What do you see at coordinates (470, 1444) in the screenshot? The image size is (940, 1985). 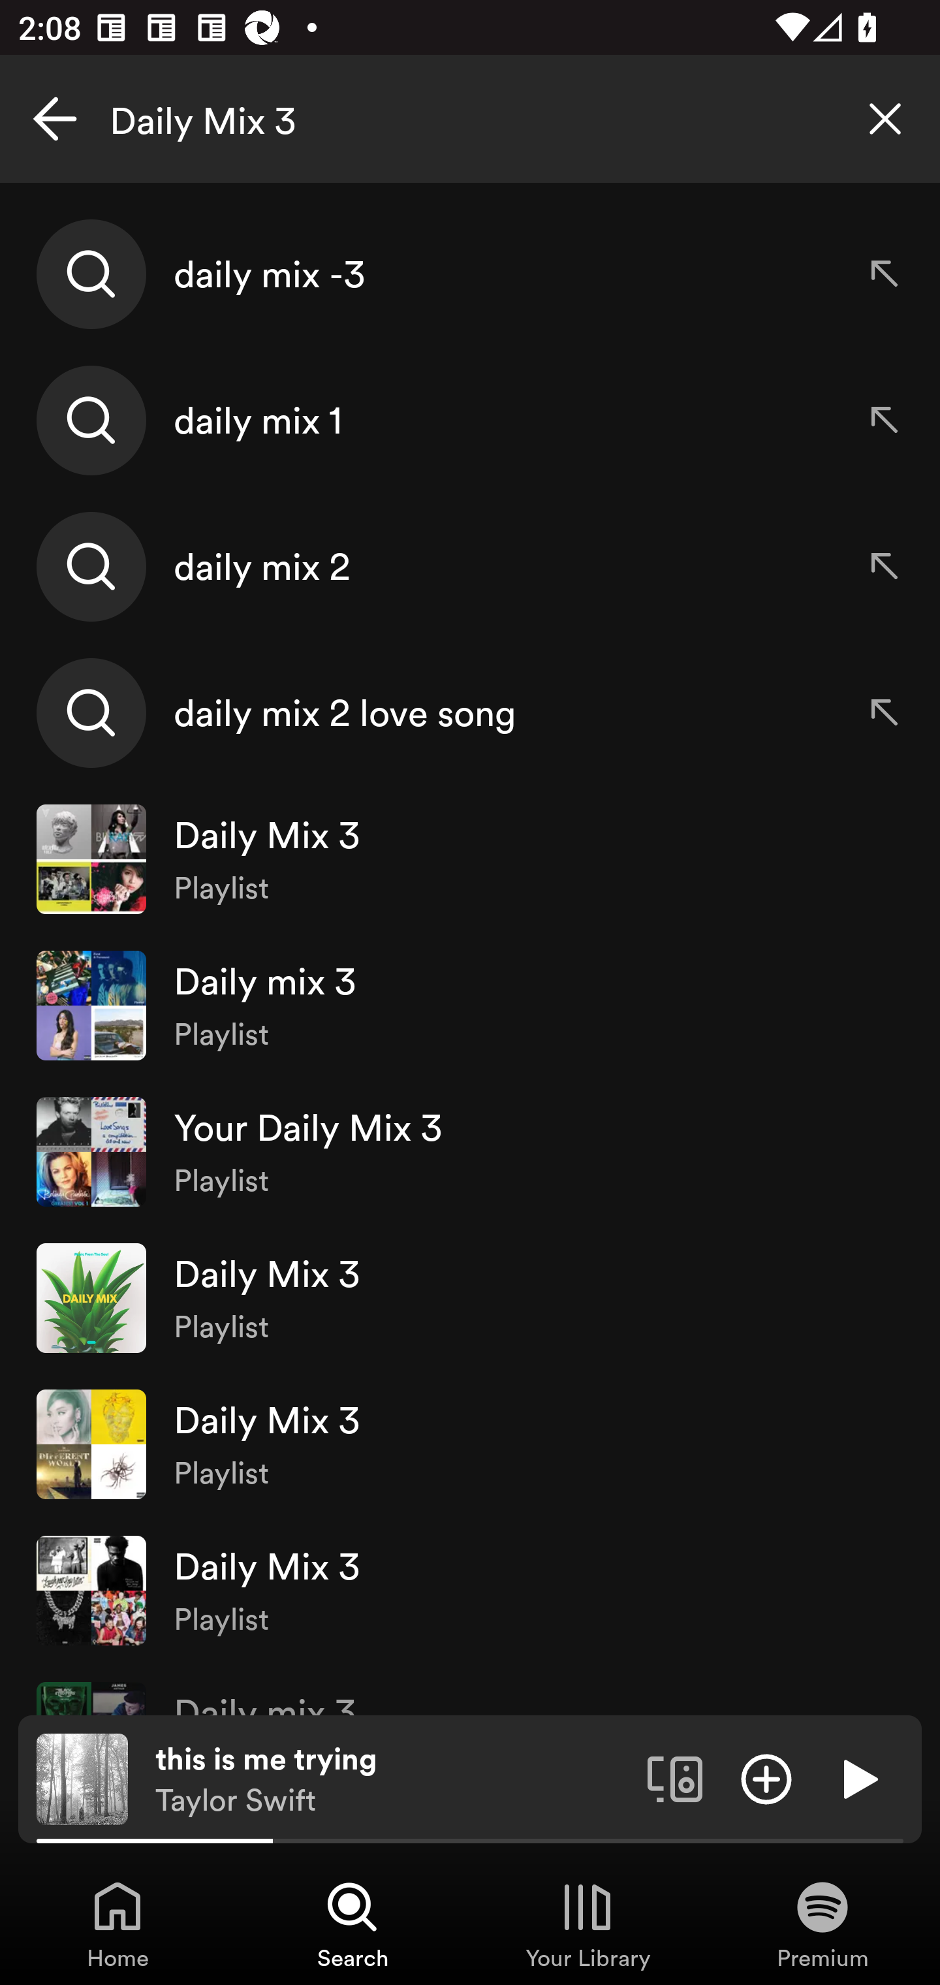 I see `Daily Mix 3 Playlist` at bounding box center [470, 1444].